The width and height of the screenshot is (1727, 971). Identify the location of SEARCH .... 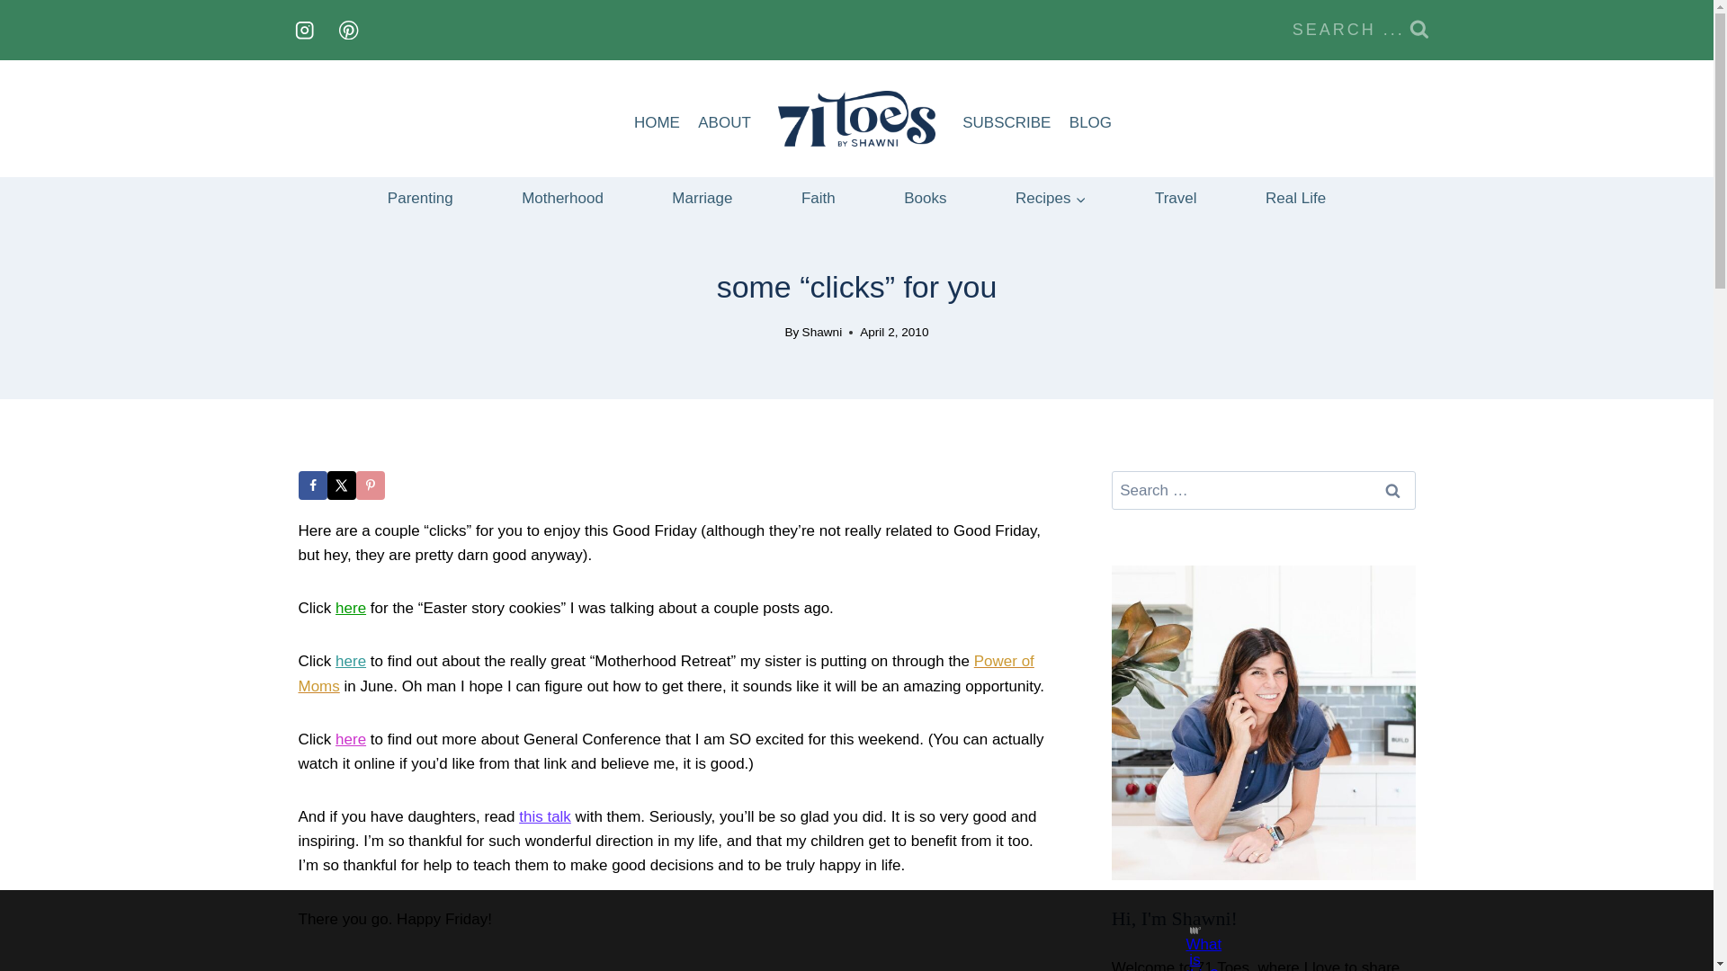
(1360, 30).